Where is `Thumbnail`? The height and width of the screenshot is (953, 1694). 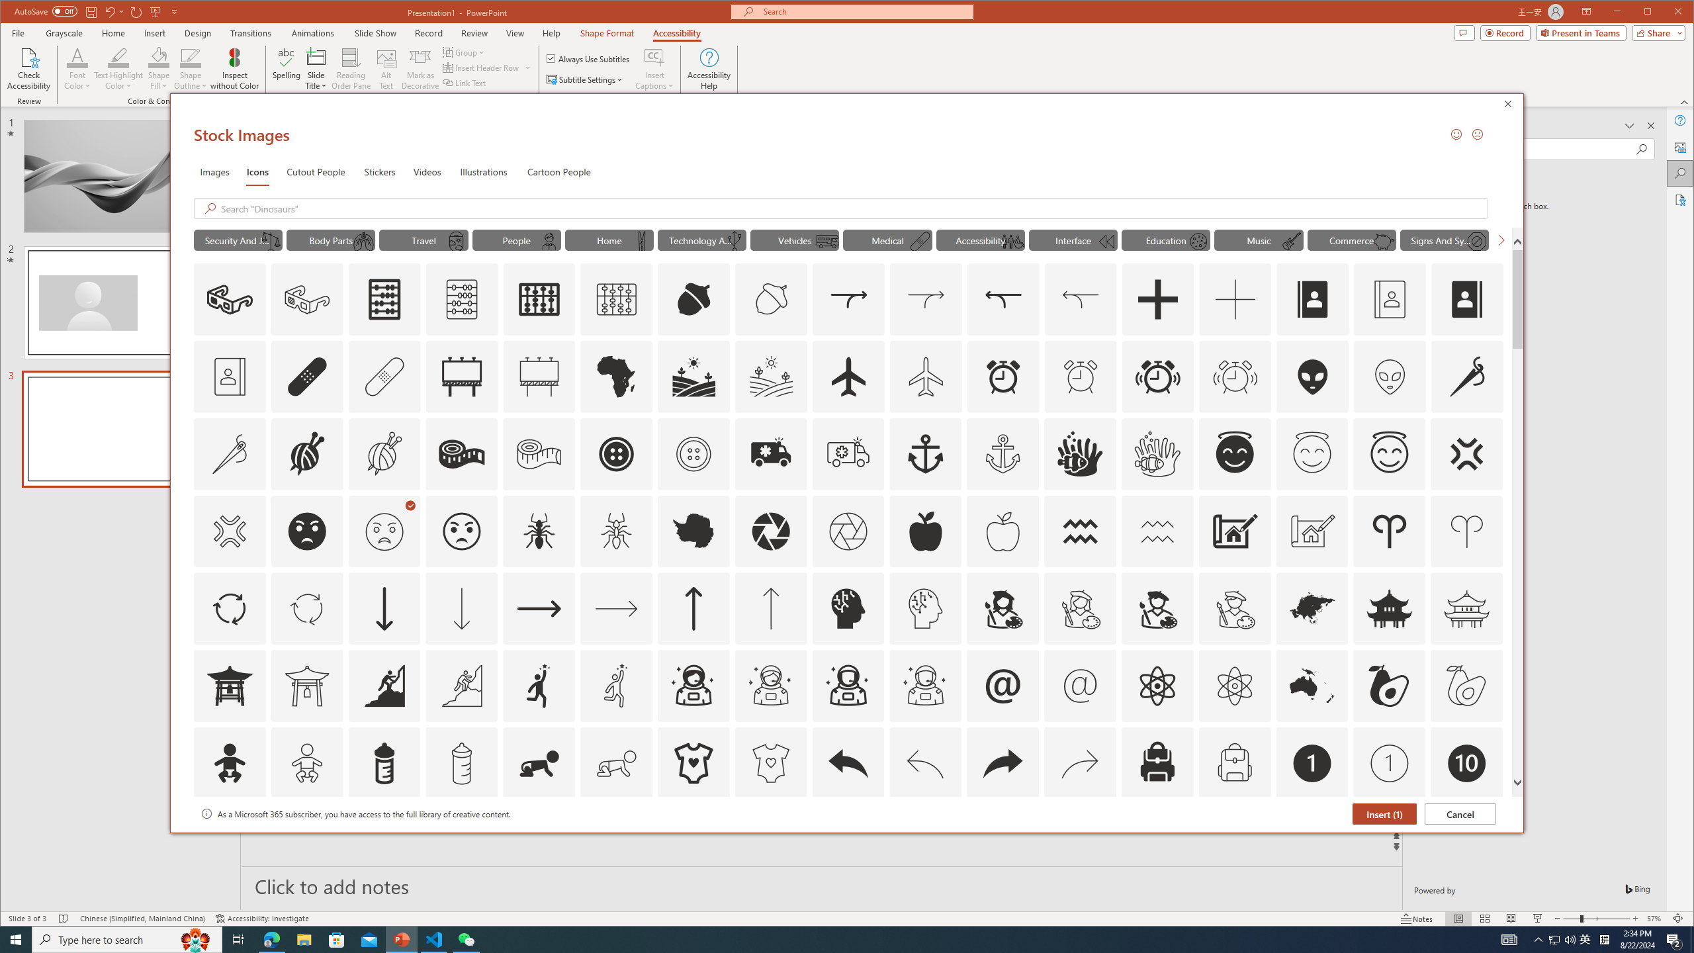 Thumbnail is located at coordinates (1492, 814).